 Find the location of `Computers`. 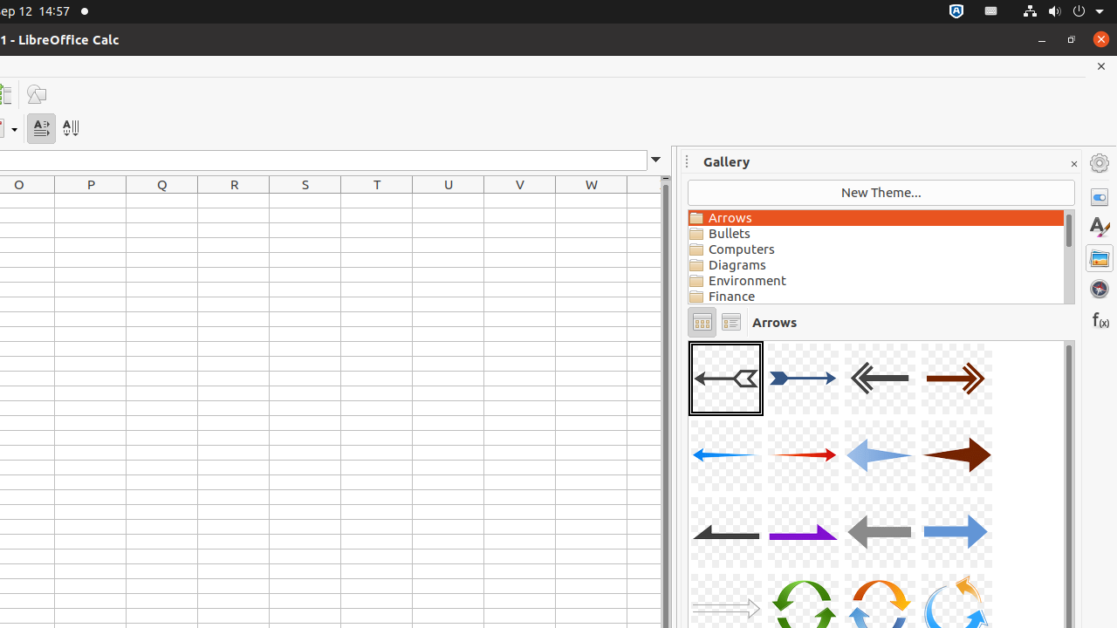

Computers is located at coordinates (876, 249).